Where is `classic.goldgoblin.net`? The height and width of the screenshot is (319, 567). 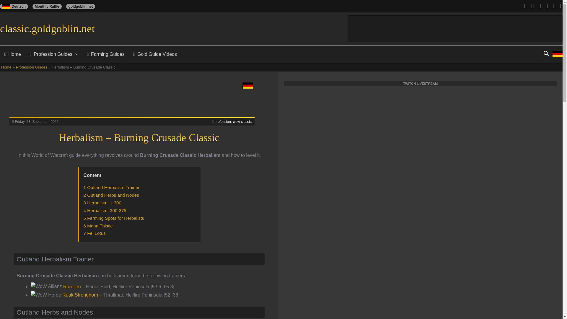 classic.goldgoblin.net is located at coordinates (47, 28).